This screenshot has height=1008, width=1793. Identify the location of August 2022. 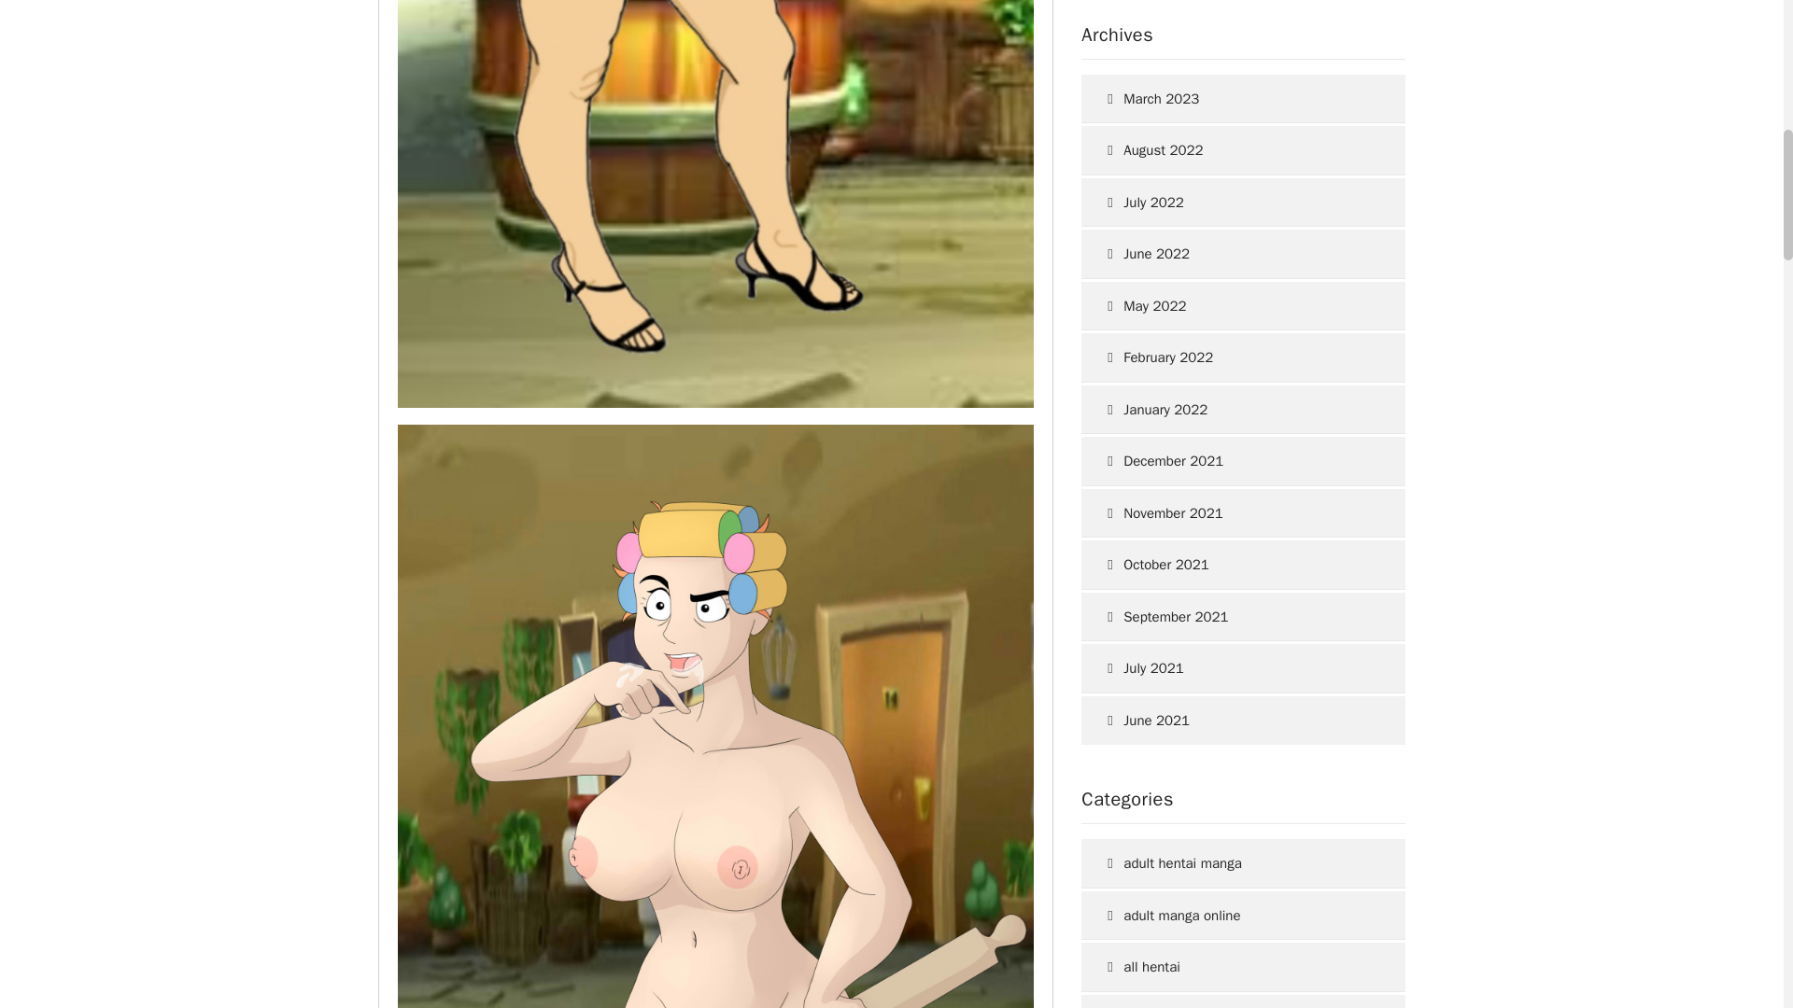
(1235, 150).